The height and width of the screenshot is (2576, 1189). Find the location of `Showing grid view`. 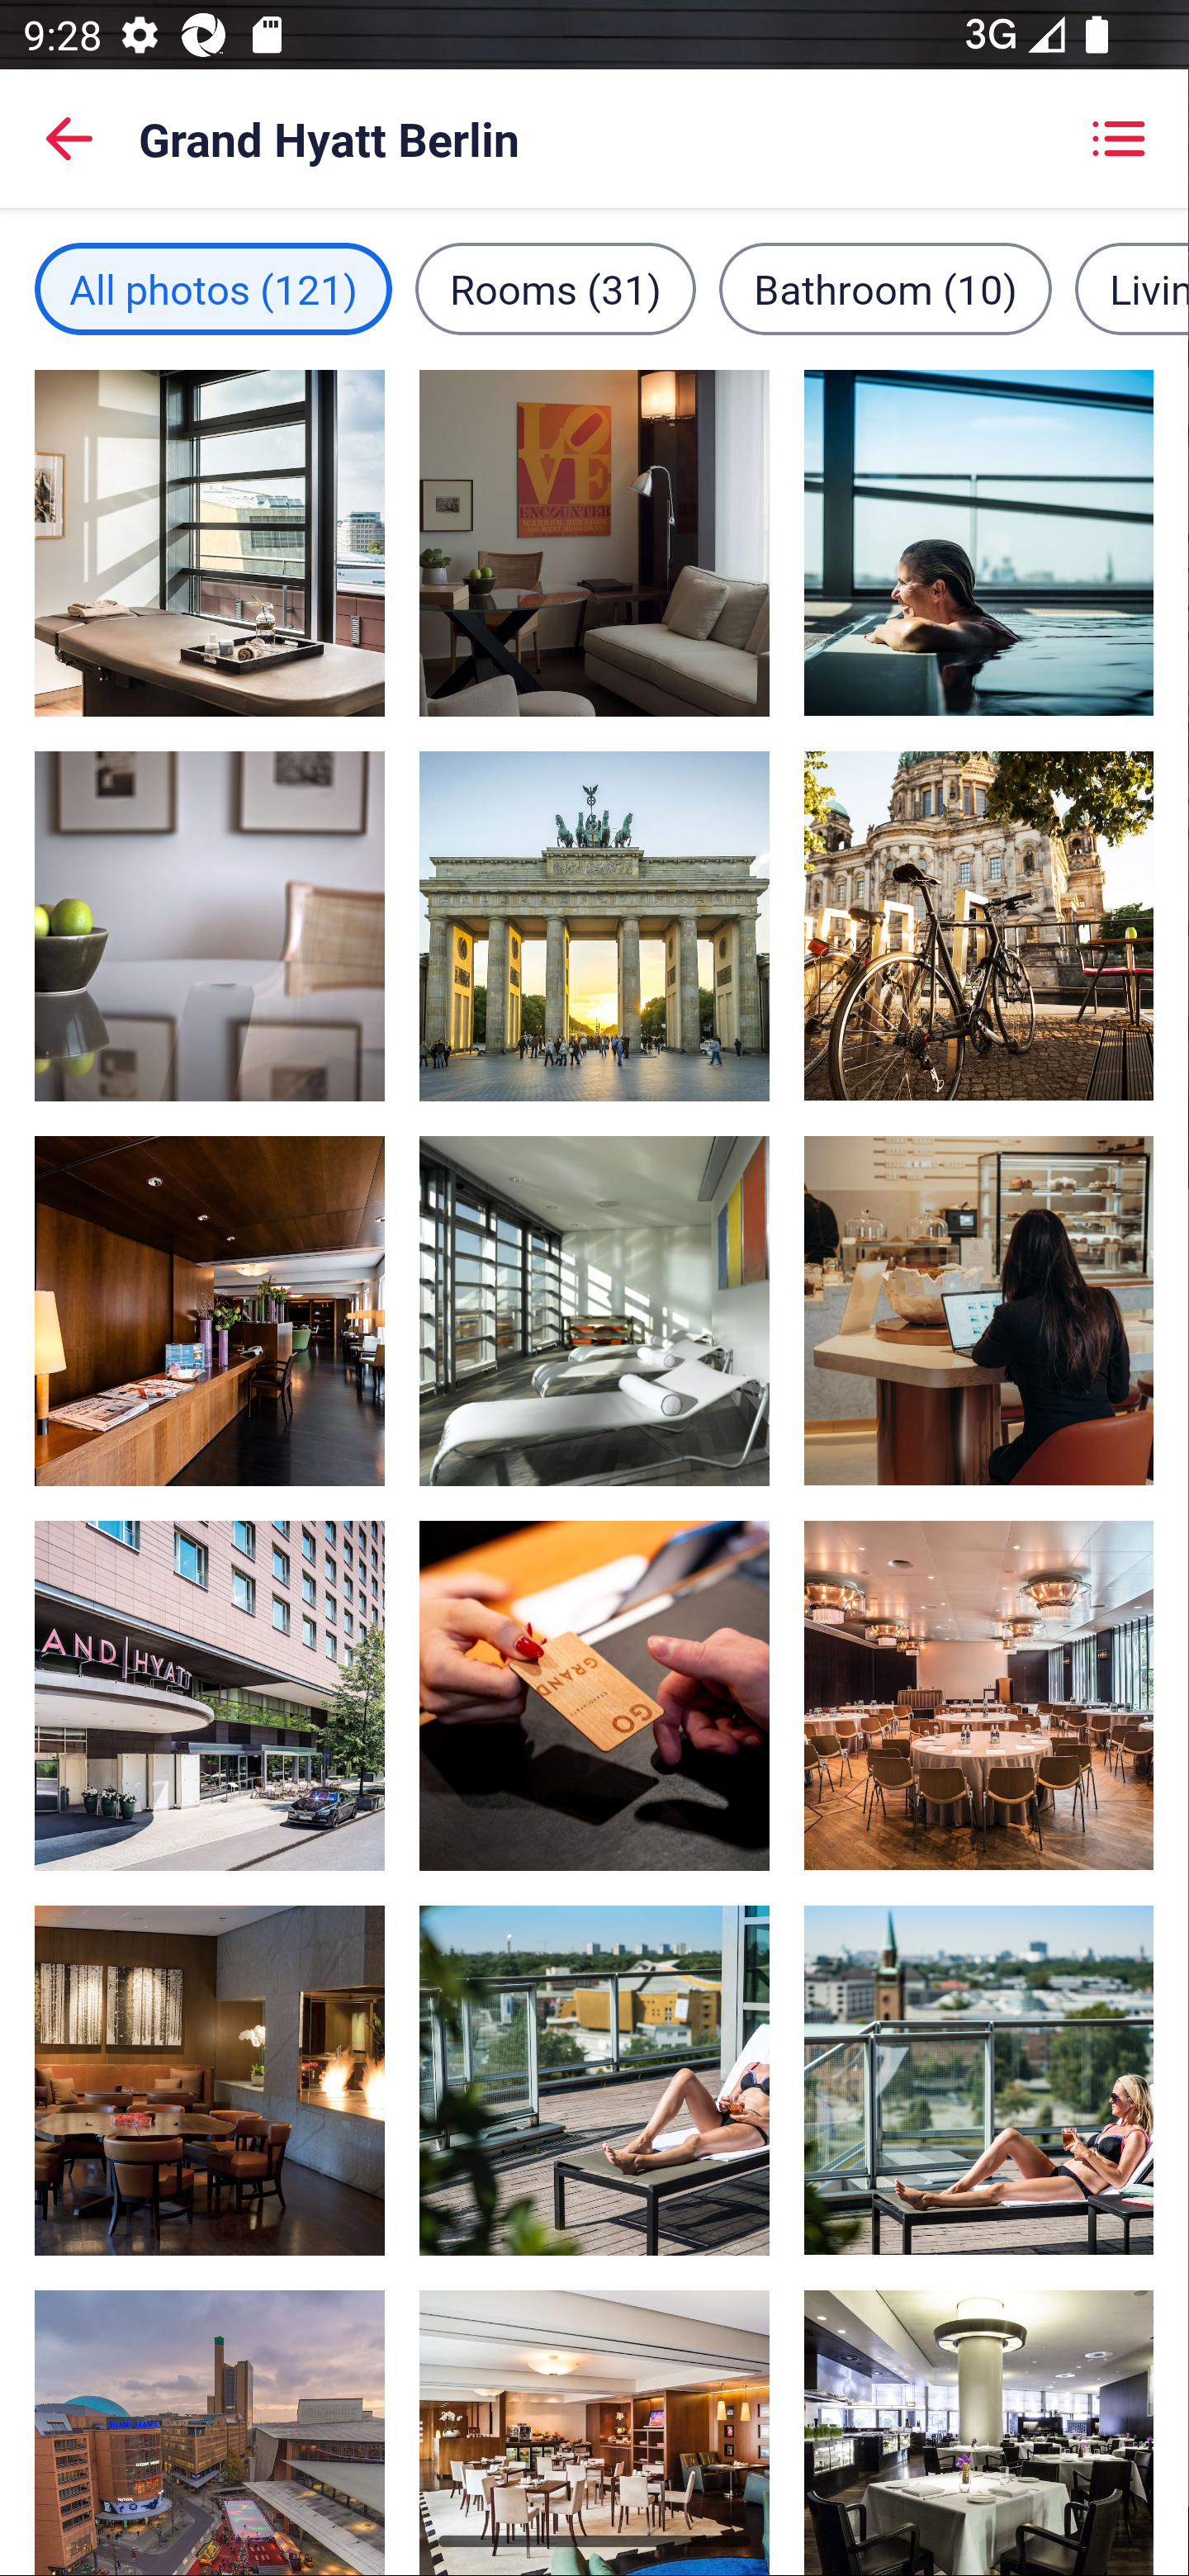

Showing grid view is located at coordinates (1118, 139).